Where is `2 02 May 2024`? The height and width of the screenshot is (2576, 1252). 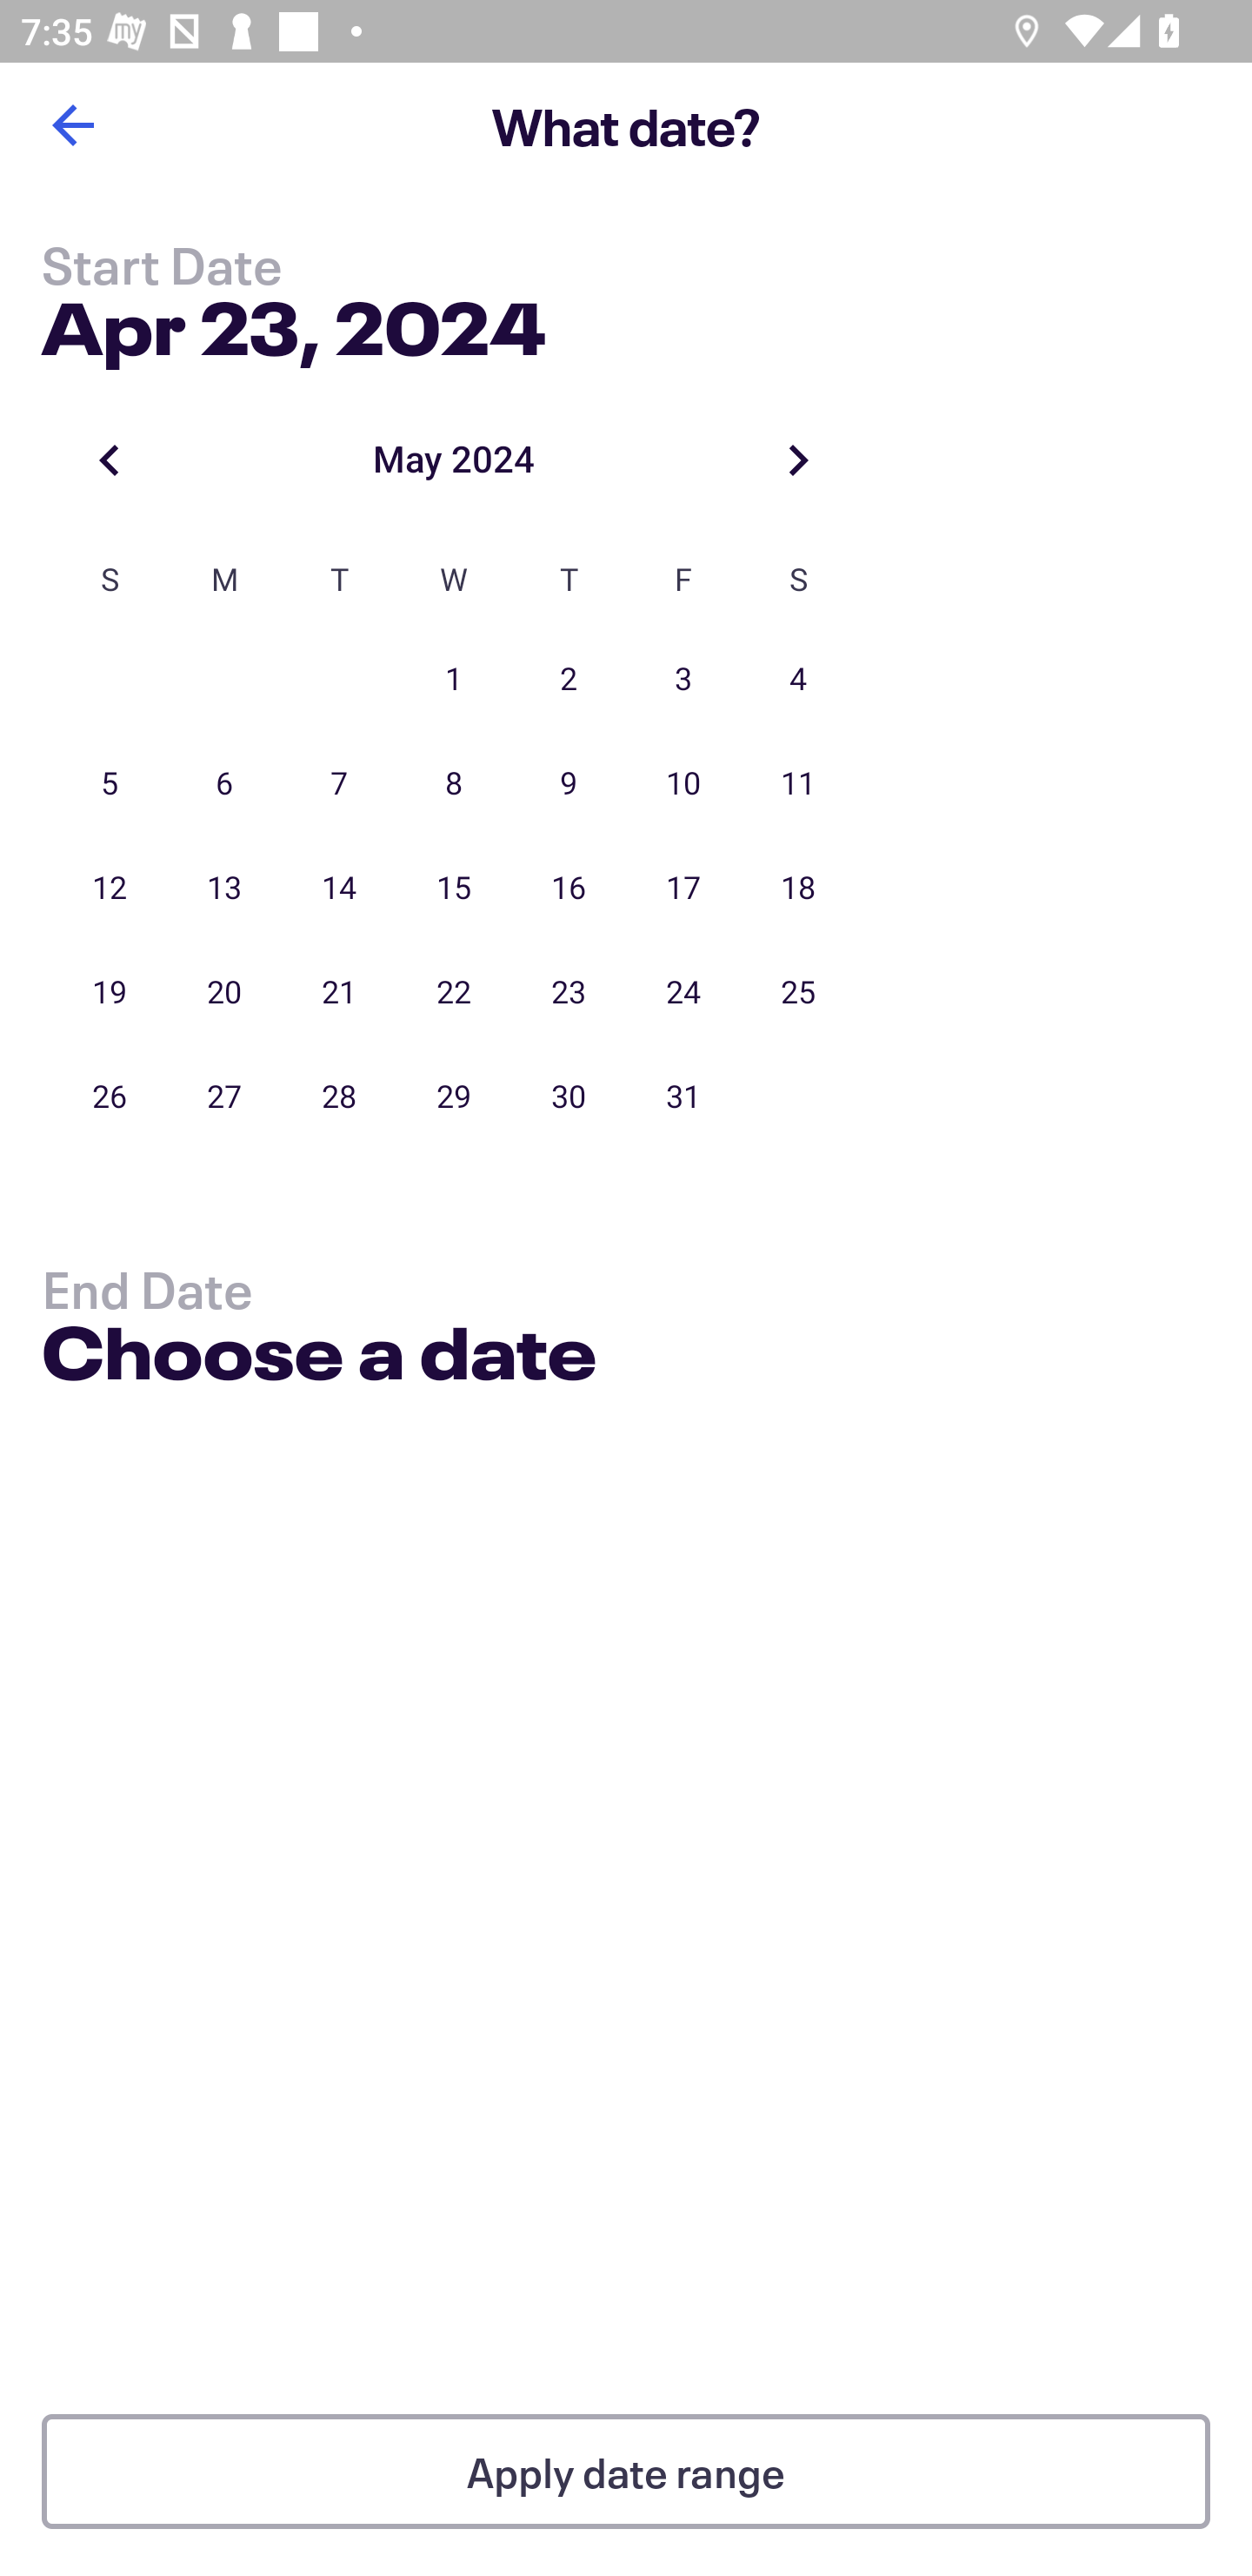 2 02 May 2024 is located at coordinates (569, 680).